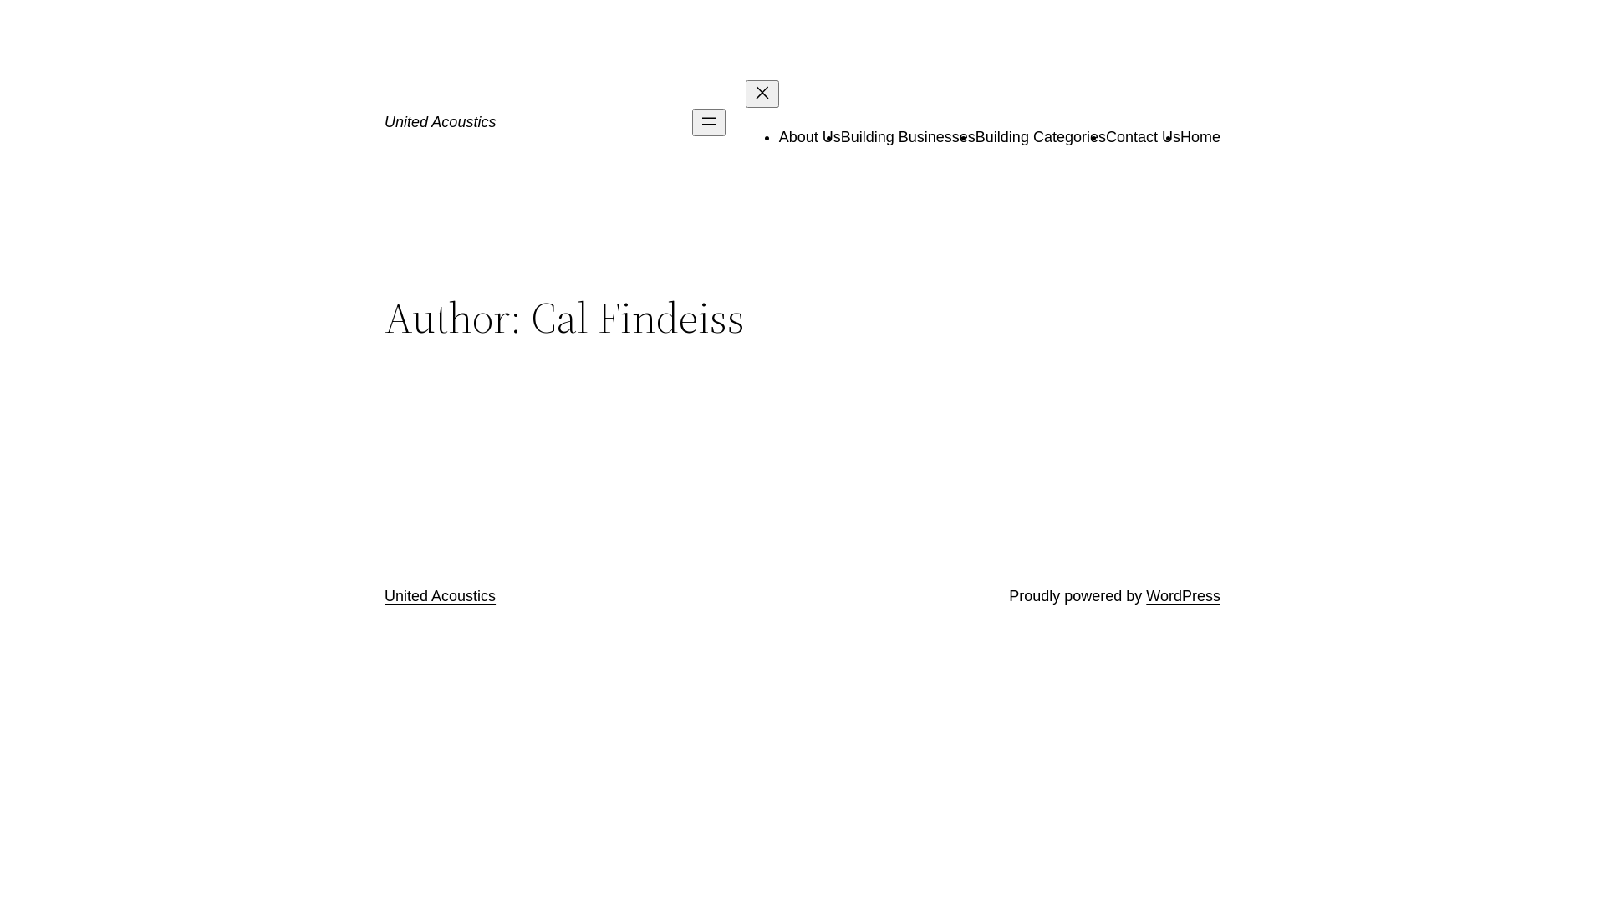 The height and width of the screenshot is (903, 1605). Describe the element at coordinates (1041, 137) in the screenshot. I see `Building Categories` at that location.